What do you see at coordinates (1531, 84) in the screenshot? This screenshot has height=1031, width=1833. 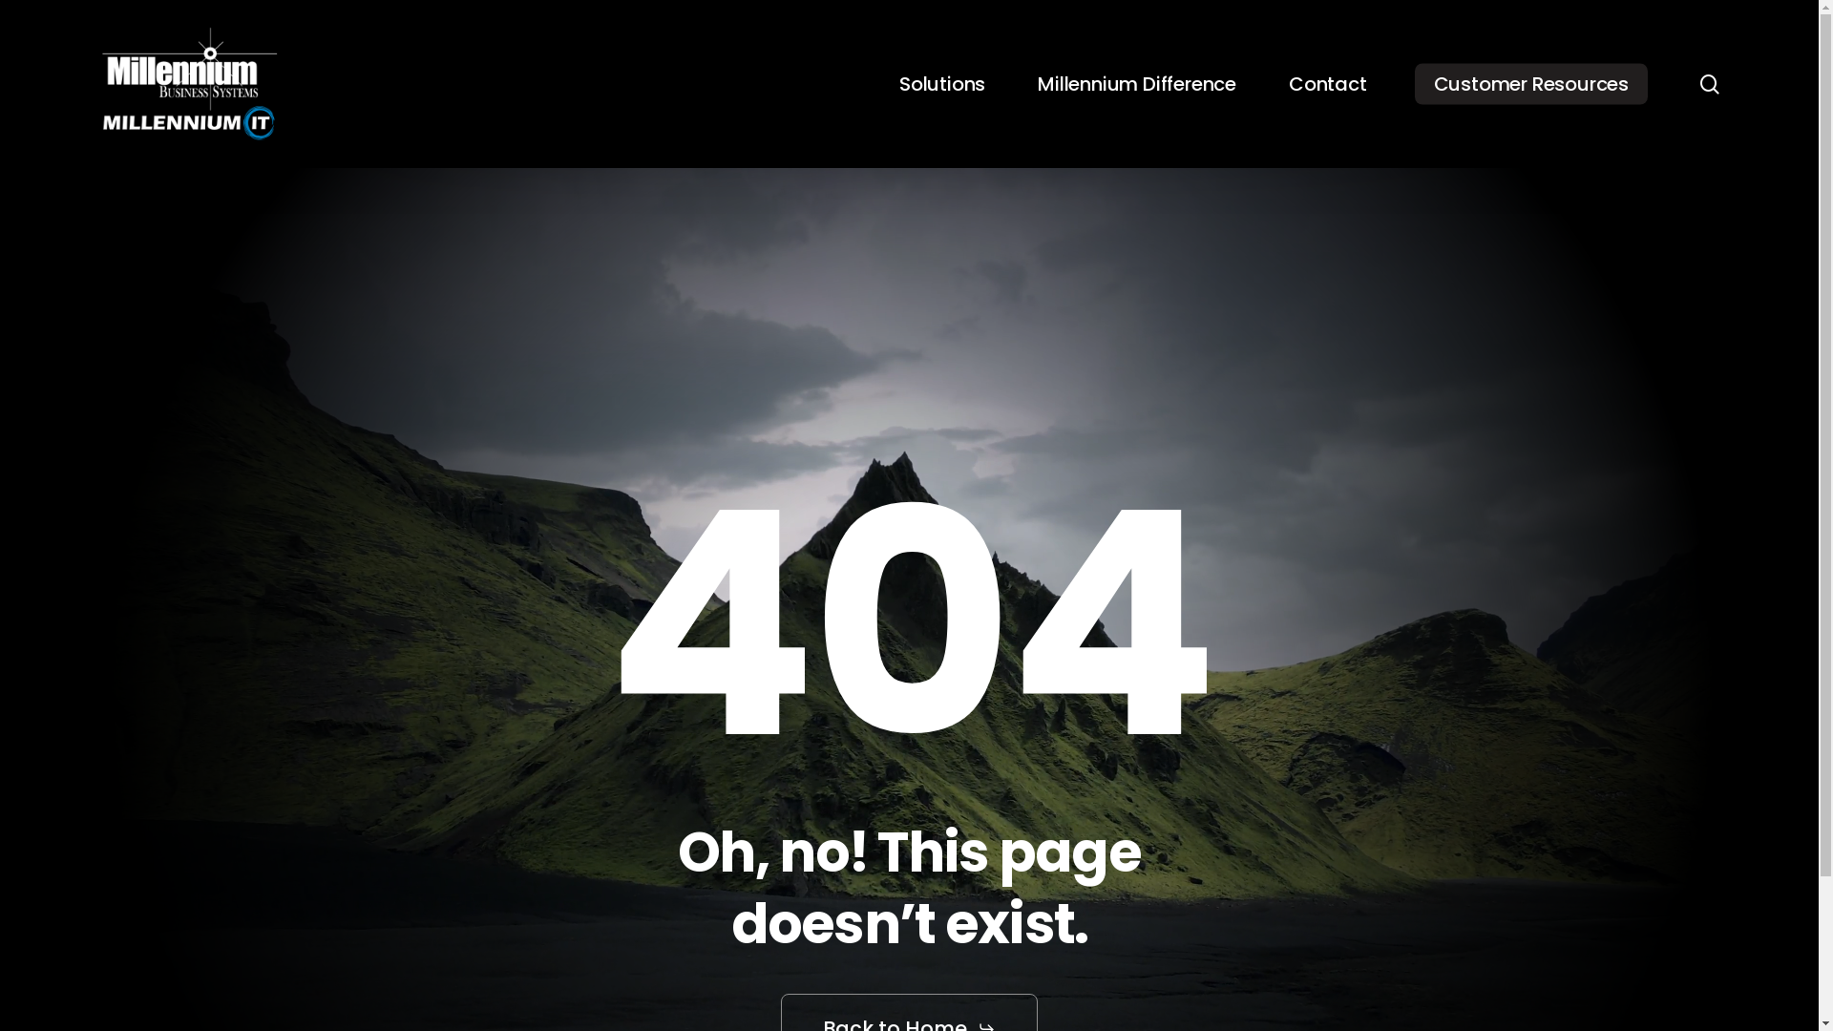 I see `Customer Resources` at bounding box center [1531, 84].